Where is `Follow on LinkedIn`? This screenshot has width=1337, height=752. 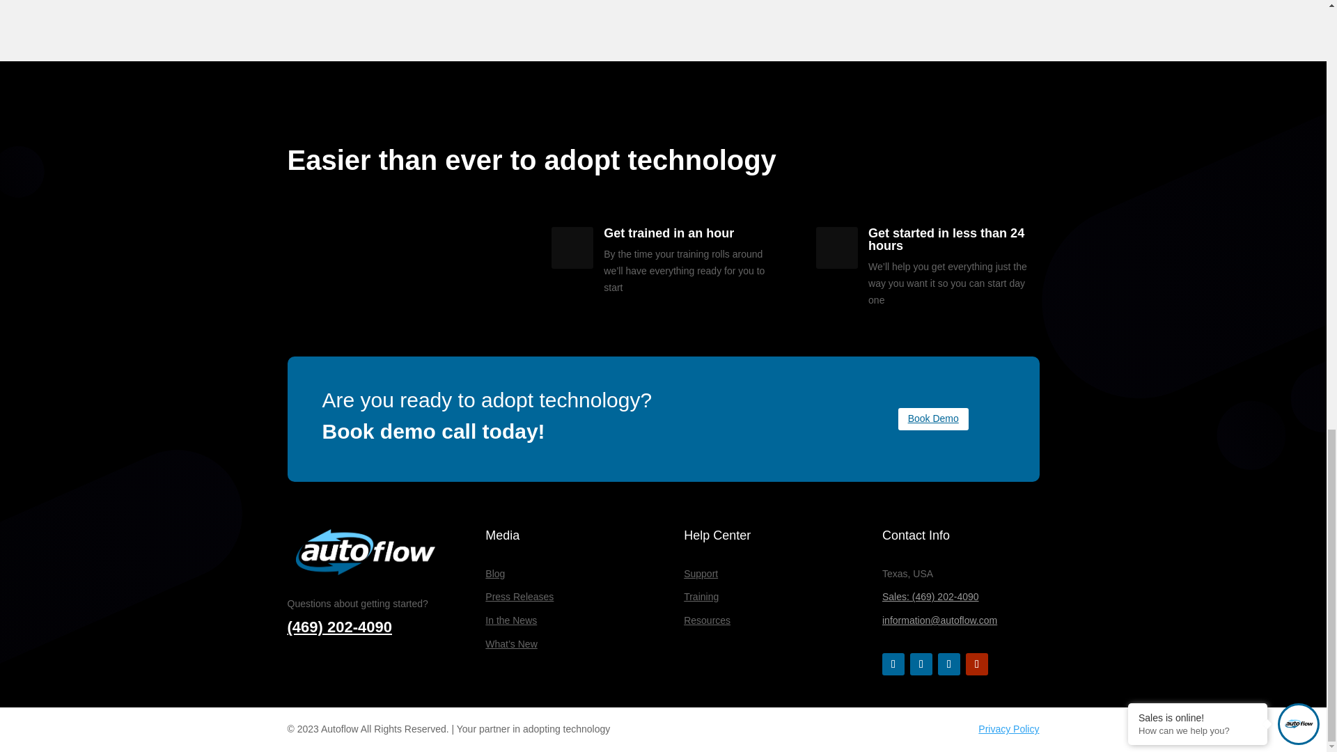
Follow on LinkedIn is located at coordinates (948, 664).